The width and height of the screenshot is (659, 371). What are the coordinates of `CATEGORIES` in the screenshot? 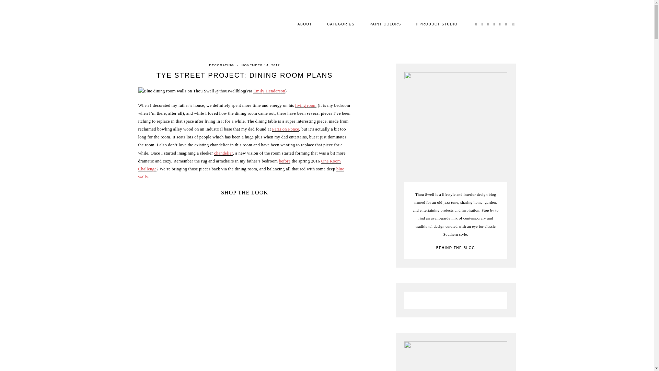 It's located at (340, 24).